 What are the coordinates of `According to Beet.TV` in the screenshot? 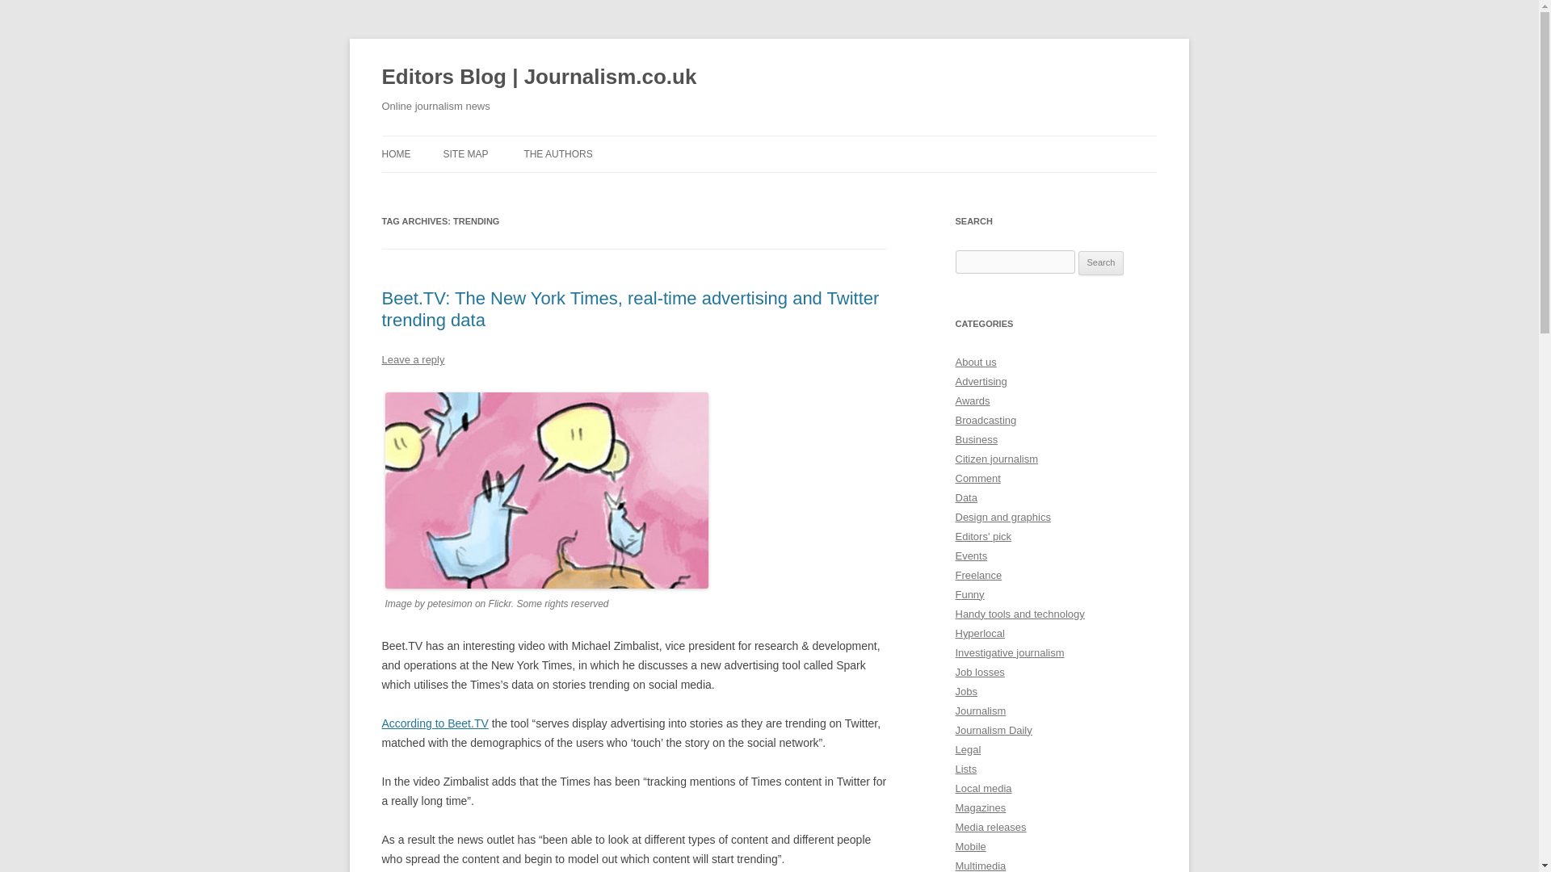 It's located at (435, 723).